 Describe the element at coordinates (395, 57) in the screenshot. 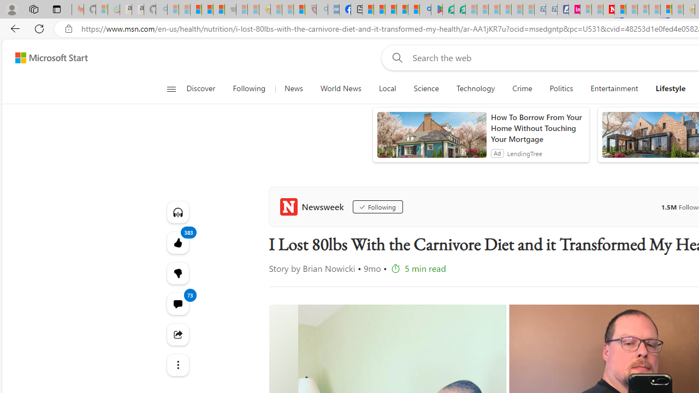

I see `Web search` at that location.